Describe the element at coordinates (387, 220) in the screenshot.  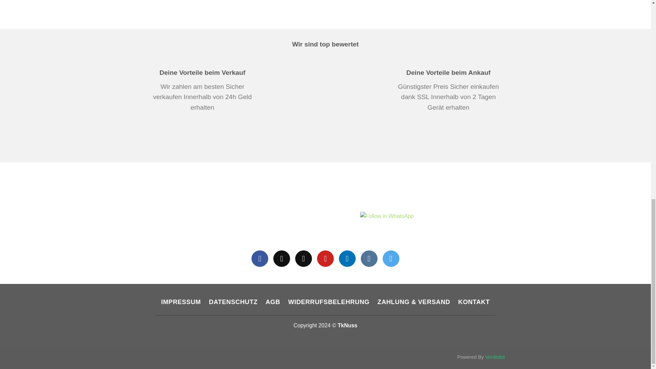
I see `Follow in WhatsApp` at that location.